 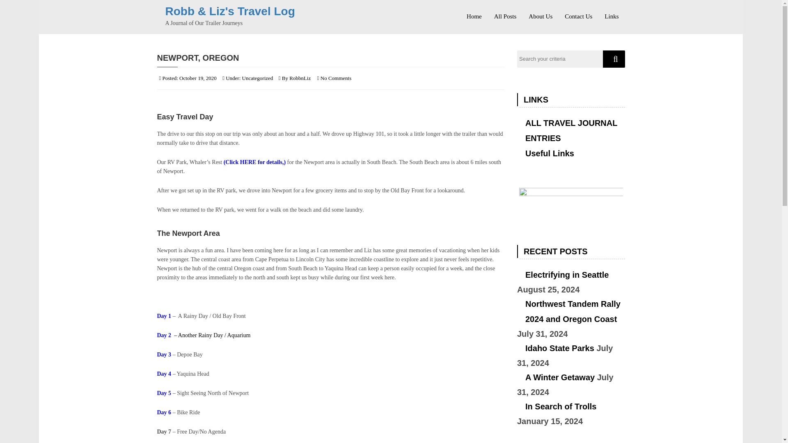 I want to click on Idaho State Parks, so click(x=555, y=348).